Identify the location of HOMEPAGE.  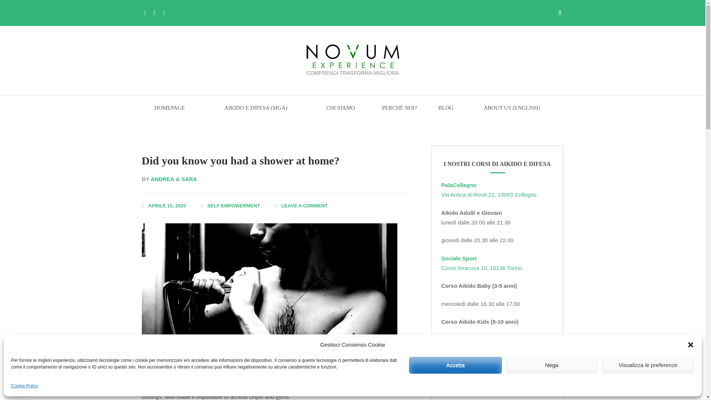
(304, 205).